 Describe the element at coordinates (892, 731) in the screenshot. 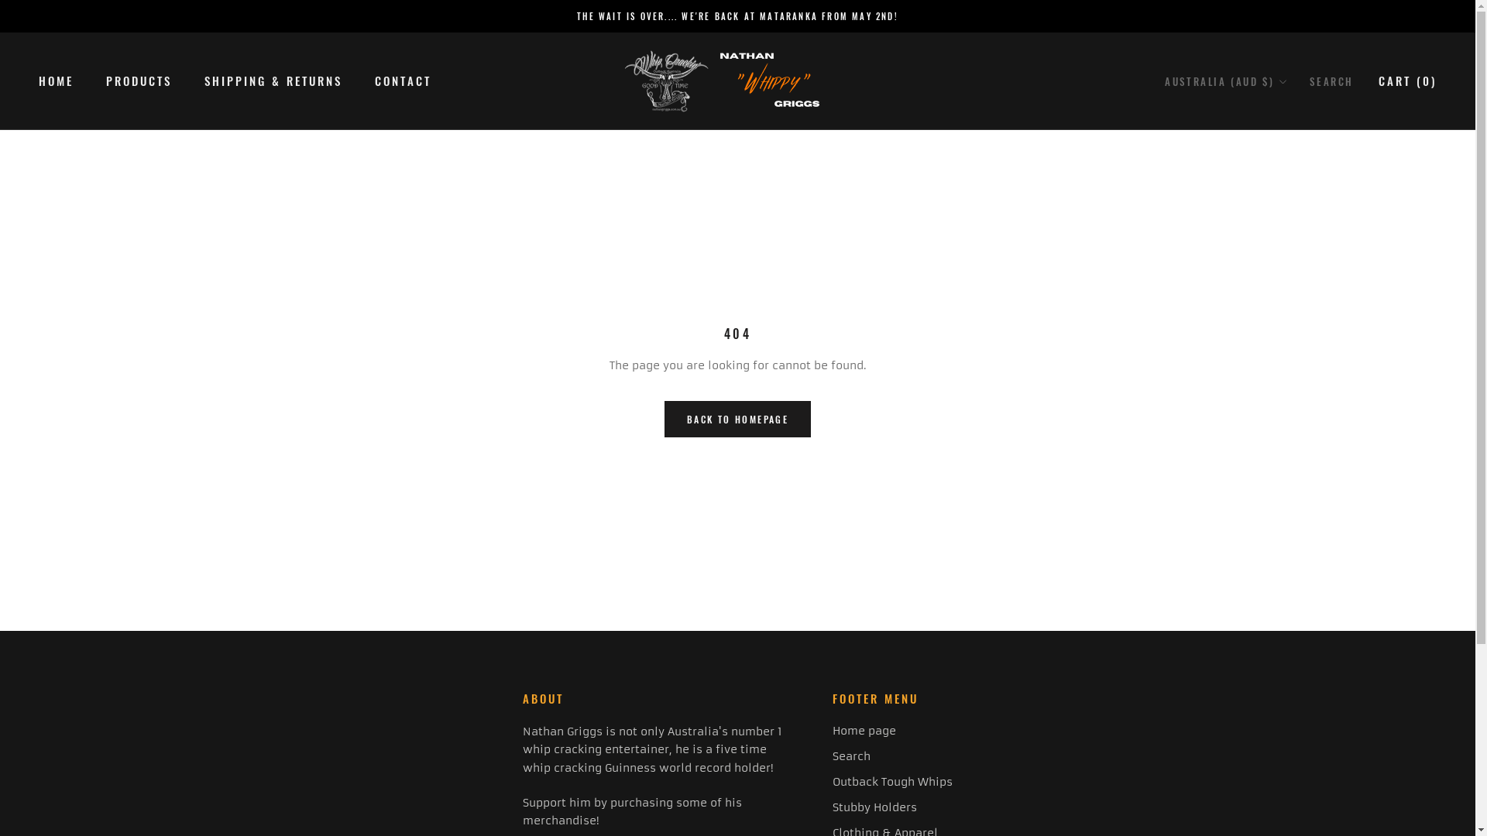

I see `Home page` at that location.